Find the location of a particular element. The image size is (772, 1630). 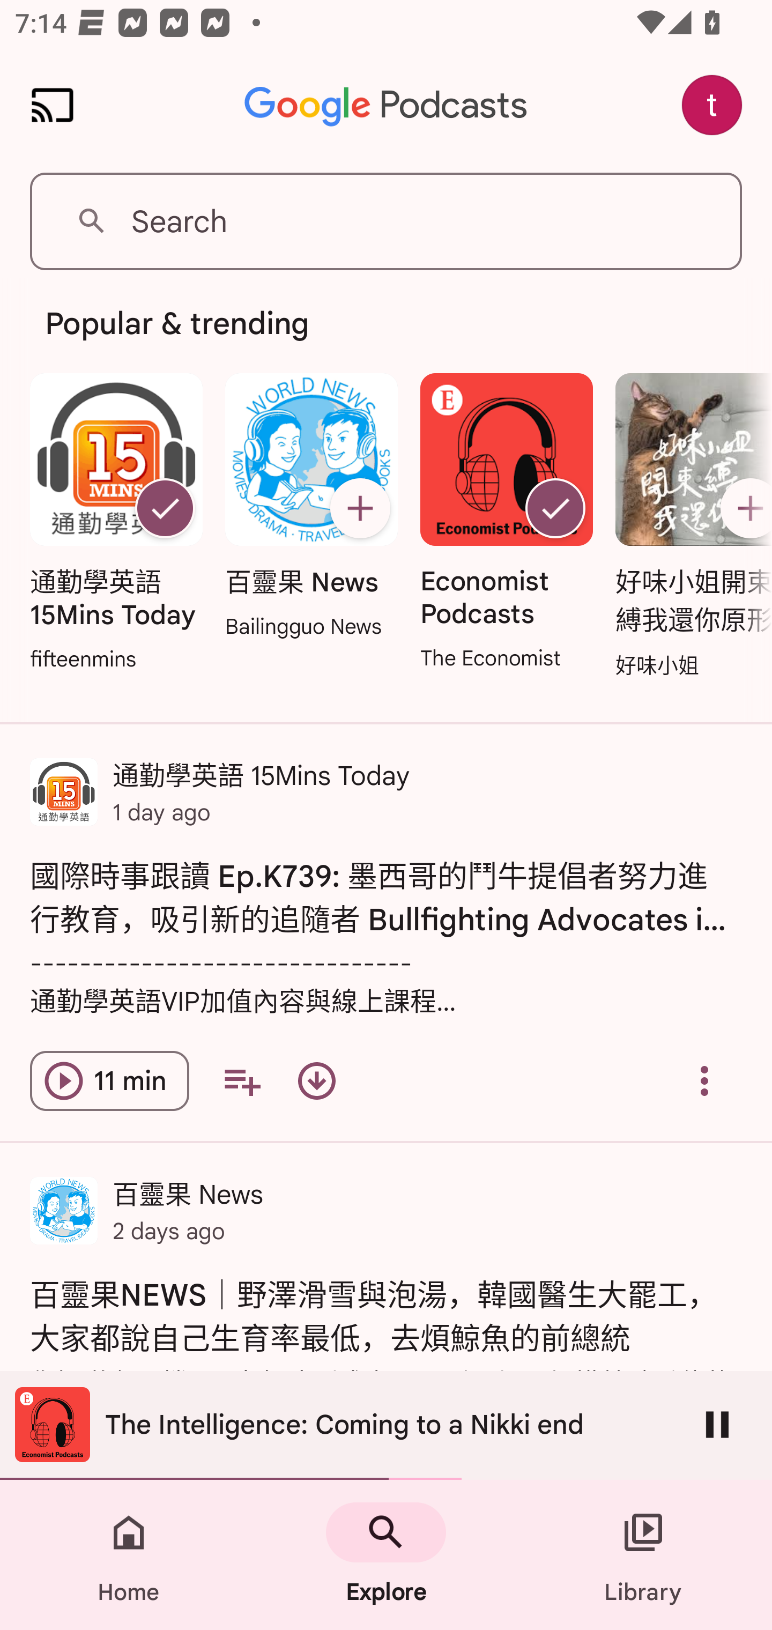

Subscribe is located at coordinates (743, 508).